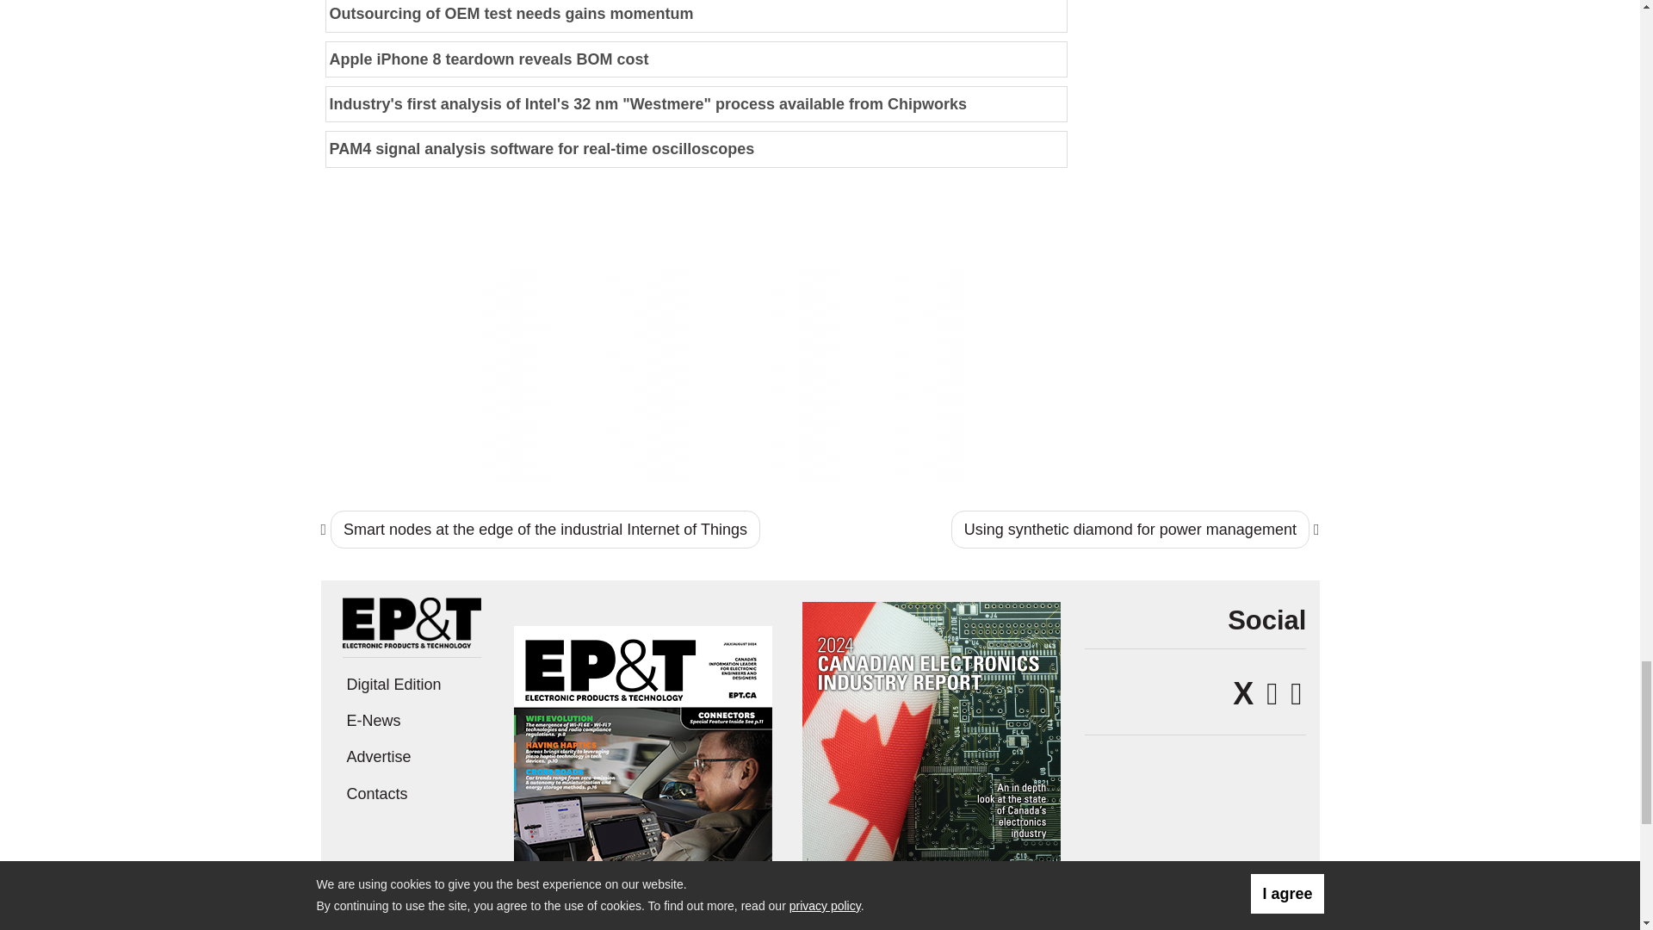 The image size is (1653, 930). I want to click on 3rd party ad content, so click(701, 374).